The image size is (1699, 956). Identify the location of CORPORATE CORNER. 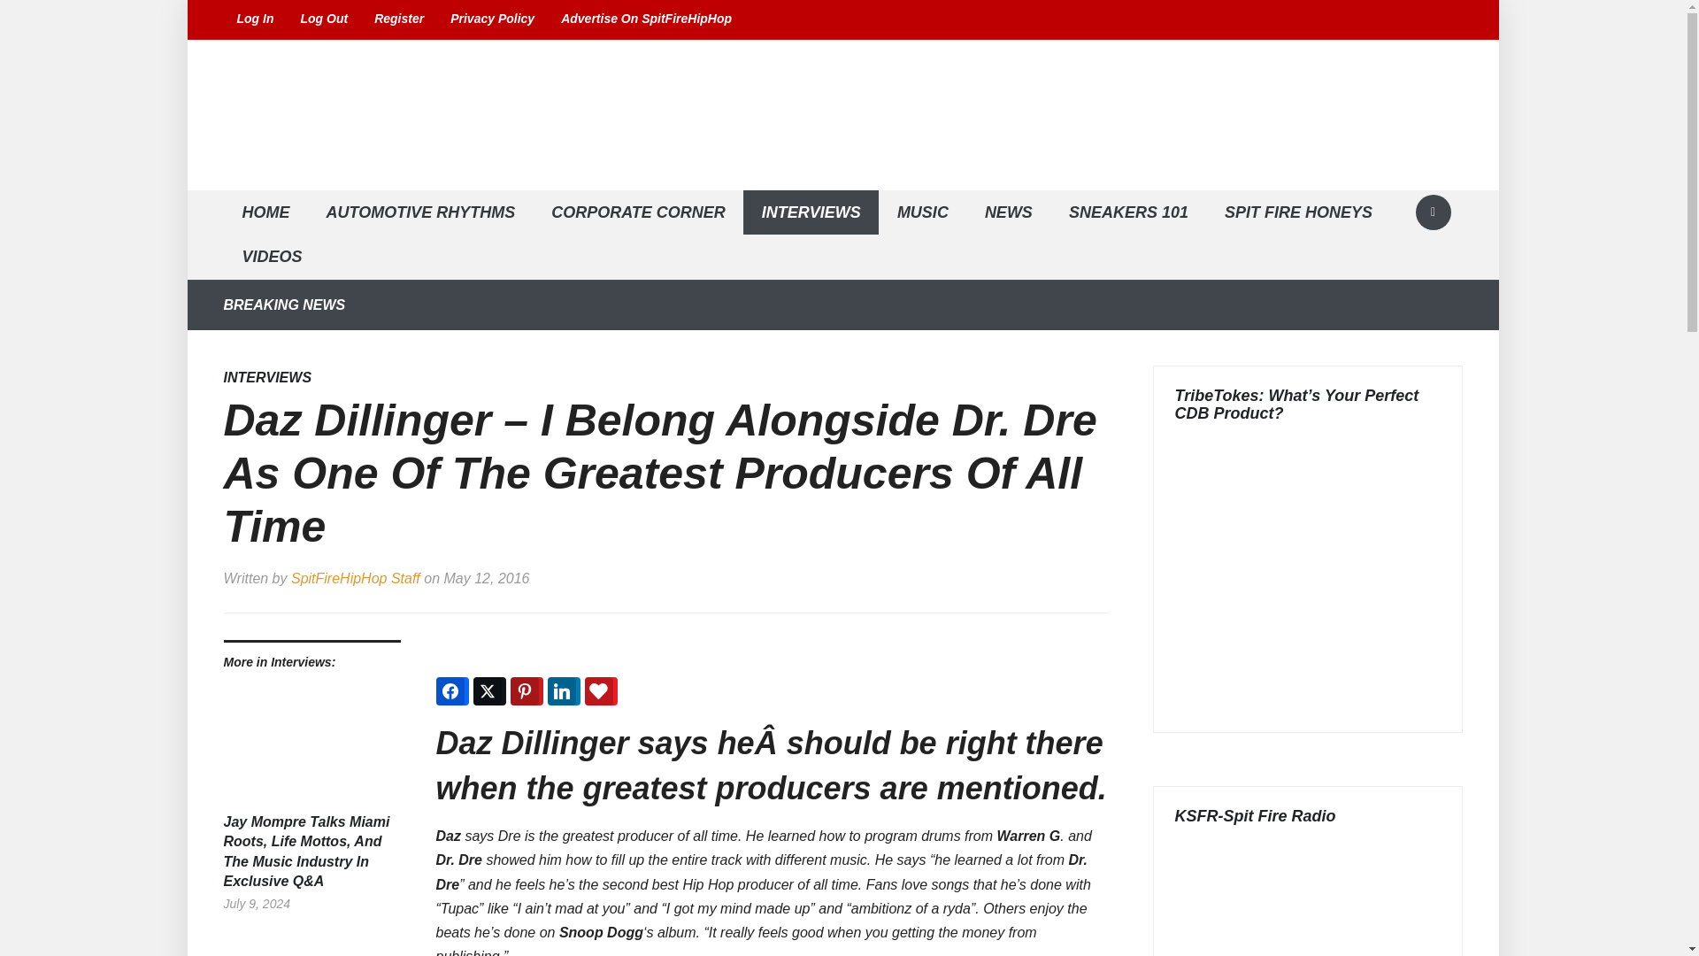
(638, 212).